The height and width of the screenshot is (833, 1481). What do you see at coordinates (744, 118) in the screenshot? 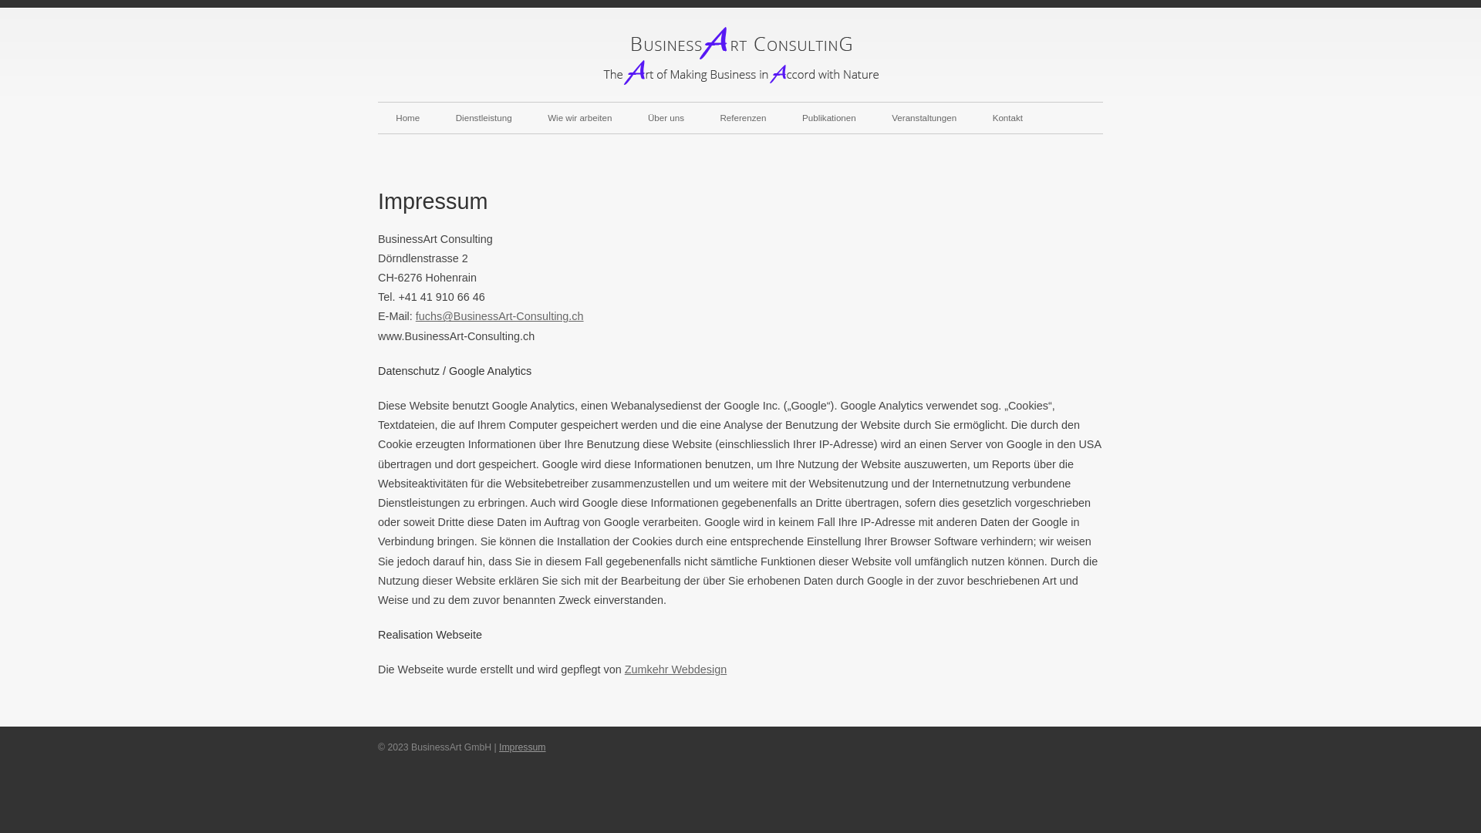
I see `Referenzen` at bounding box center [744, 118].